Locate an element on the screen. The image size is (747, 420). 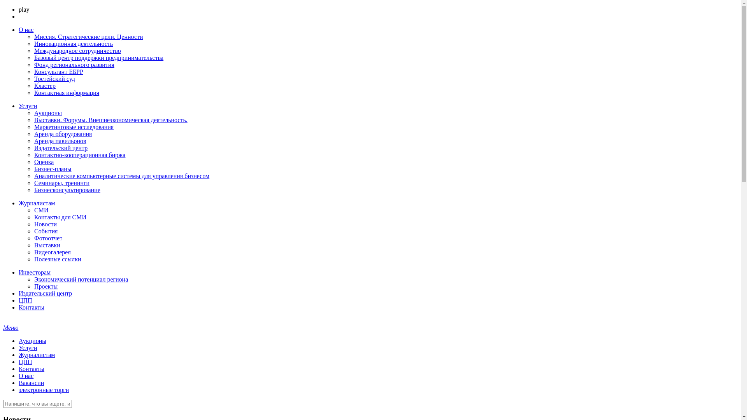
play is located at coordinates (24, 9).